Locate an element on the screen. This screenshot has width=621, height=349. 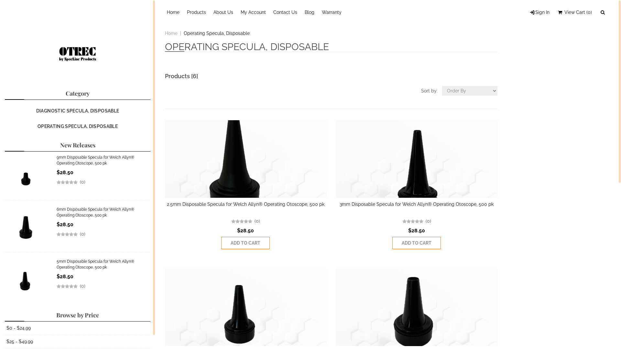
About Us is located at coordinates (223, 12).